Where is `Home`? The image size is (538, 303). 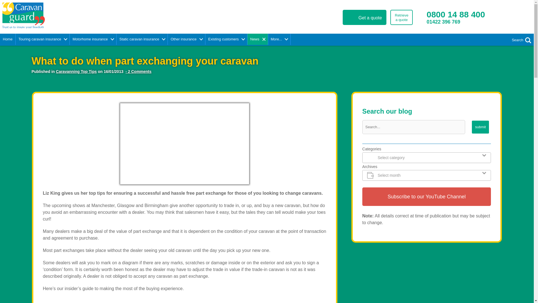 Home is located at coordinates (451, 24).